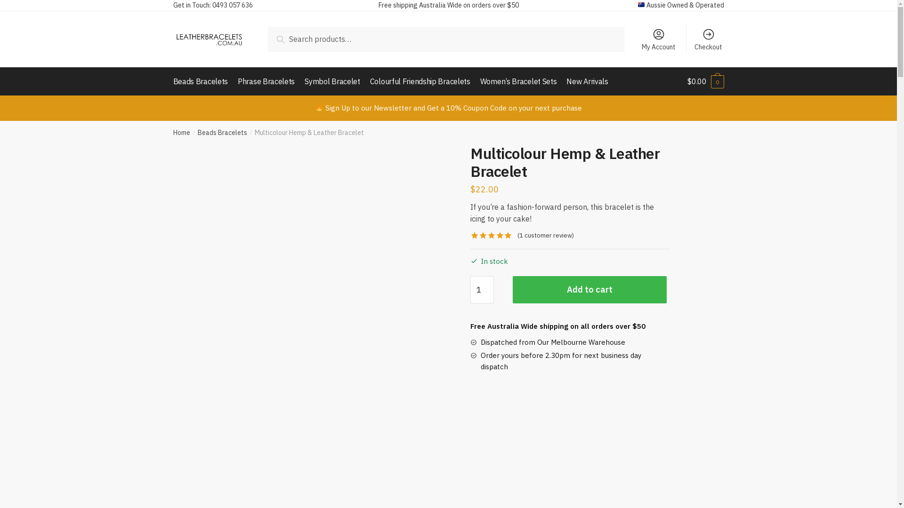 The image size is (904, 508). What do you see at coordinates (232, 5) in the screenshot?
I see `0493 057 636` at bounding box center [232, 5].